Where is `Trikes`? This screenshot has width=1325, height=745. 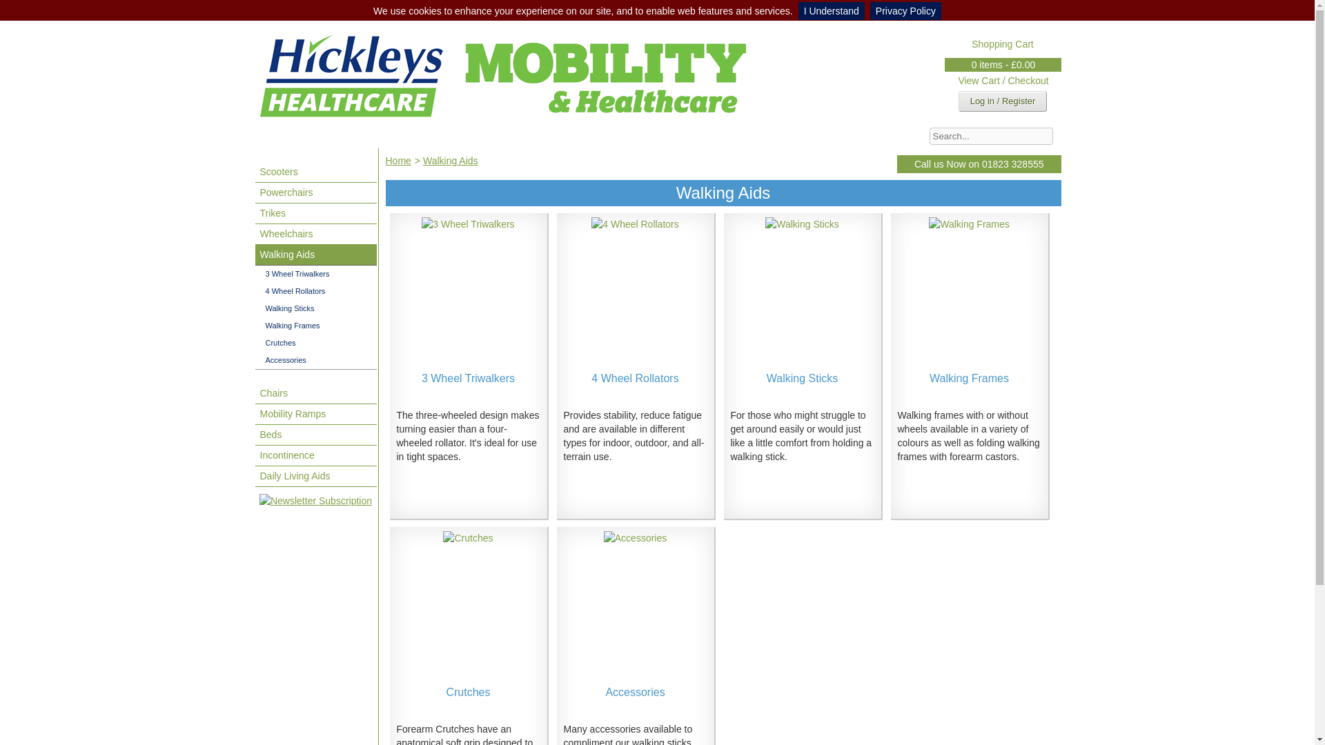
Trikes is located at coordinates (316, 214).